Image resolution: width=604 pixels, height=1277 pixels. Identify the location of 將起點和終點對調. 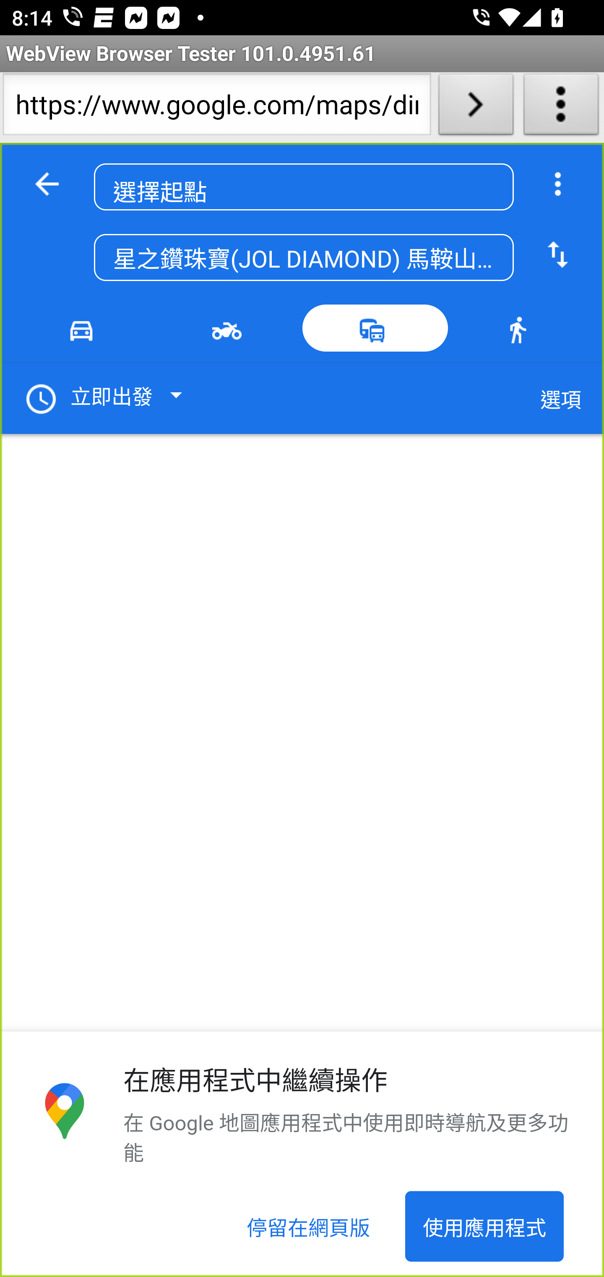
(558, 255).